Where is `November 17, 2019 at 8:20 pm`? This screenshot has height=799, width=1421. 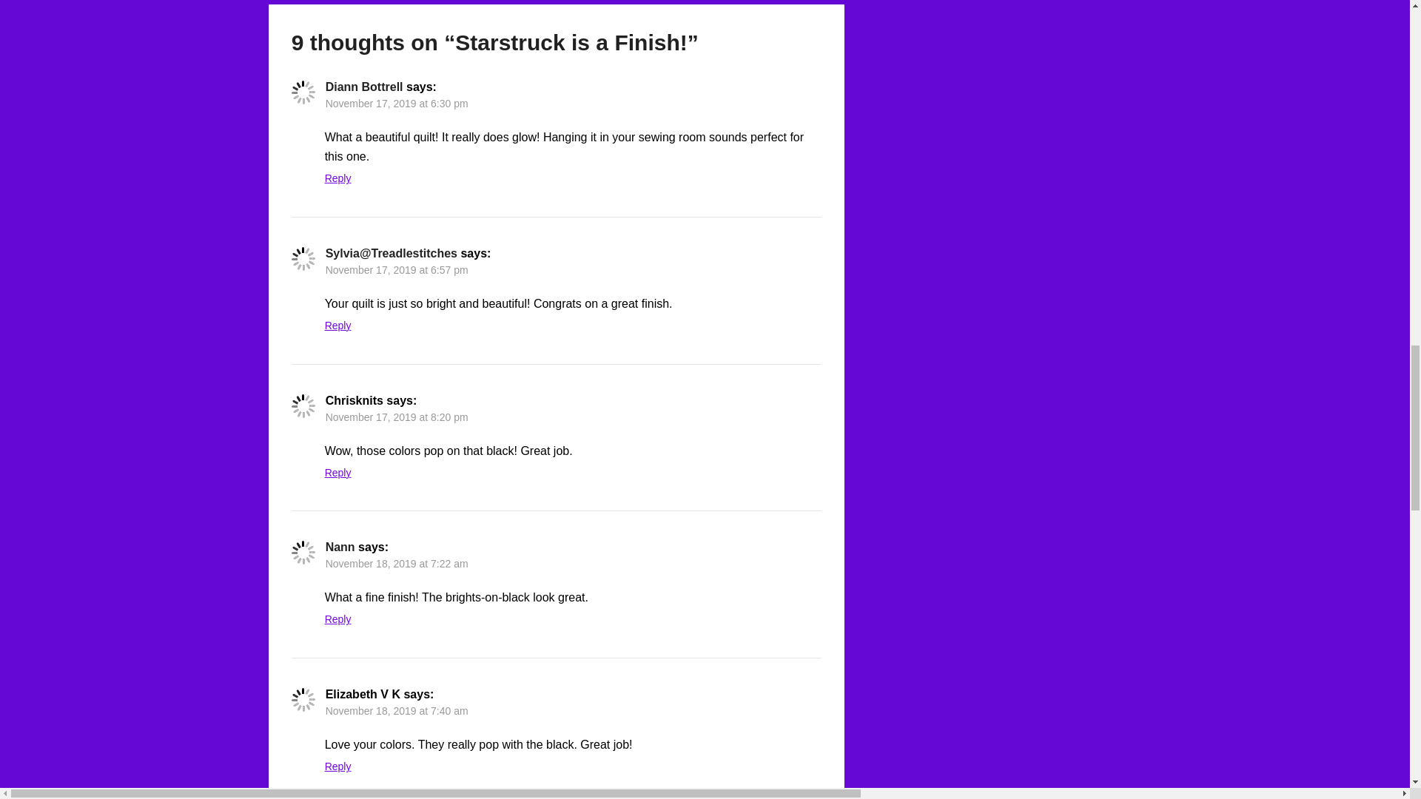 November 17, 2019 at 8:20 pm is located at coordinates (397, 417).